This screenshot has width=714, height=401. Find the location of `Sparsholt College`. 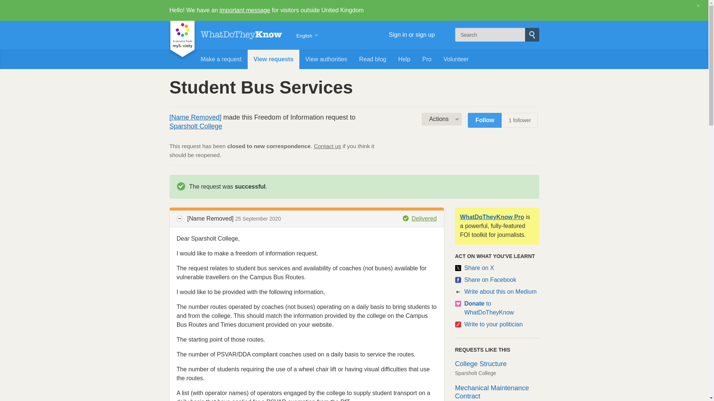

Sparsholt College is located at coordinates (196, 126).